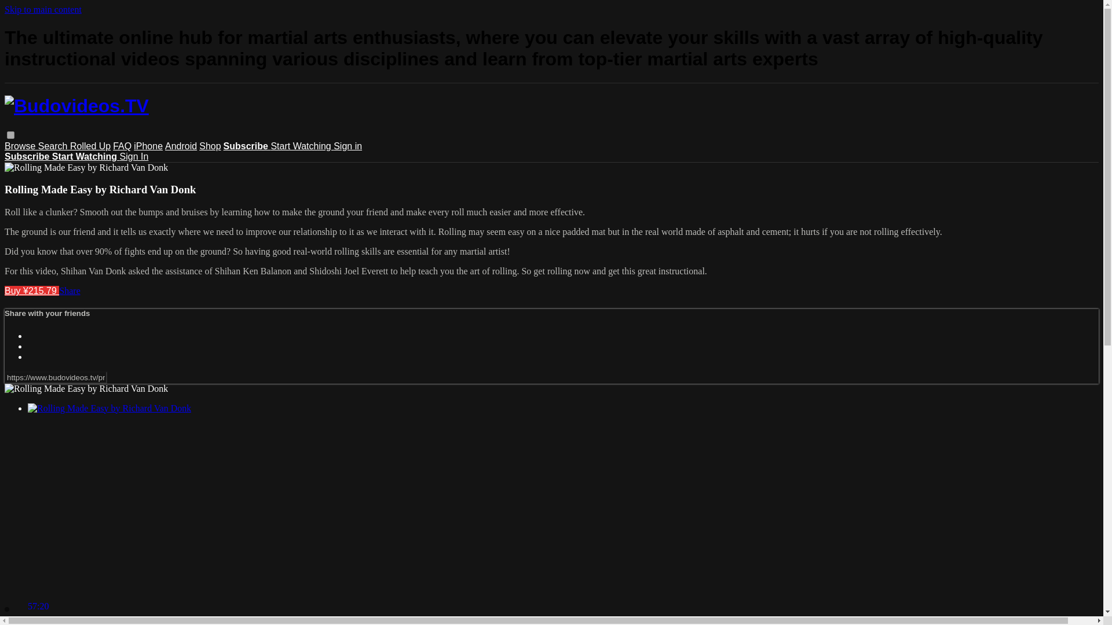 This screenshot has width=1112, height=625. What do you see at coordinates (302, 146) in the screenshot?
I see `Start Watching` at bounding box center [302, 146].